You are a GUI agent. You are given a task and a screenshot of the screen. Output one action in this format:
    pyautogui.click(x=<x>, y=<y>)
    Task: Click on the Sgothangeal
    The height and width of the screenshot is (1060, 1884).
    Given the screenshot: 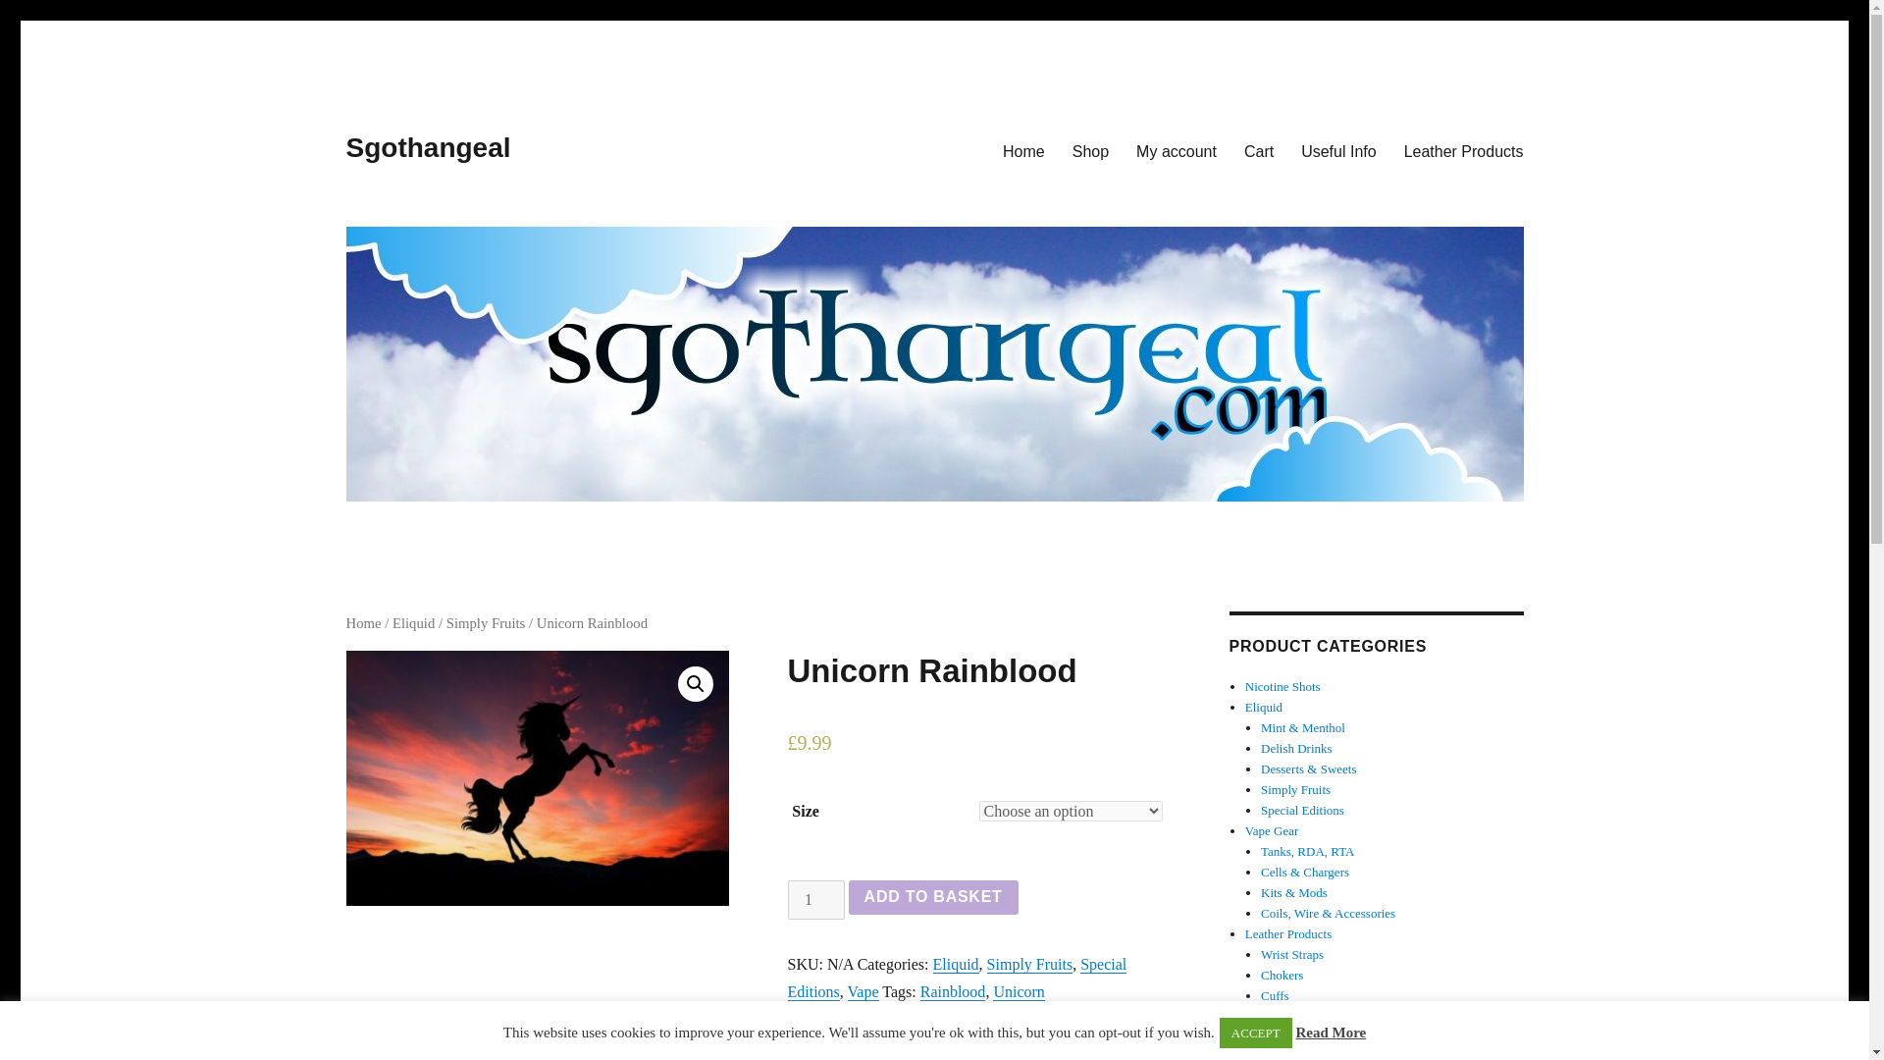 What is the action you would take?
    pyautogui.click(x=428, y=147)
    